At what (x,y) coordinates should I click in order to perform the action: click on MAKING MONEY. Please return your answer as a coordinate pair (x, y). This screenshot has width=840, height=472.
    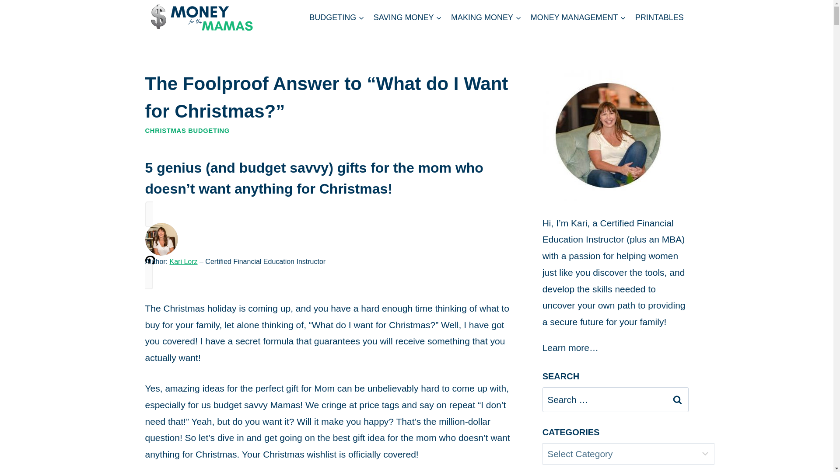
    Looking at the image, I should click on (486, 17).